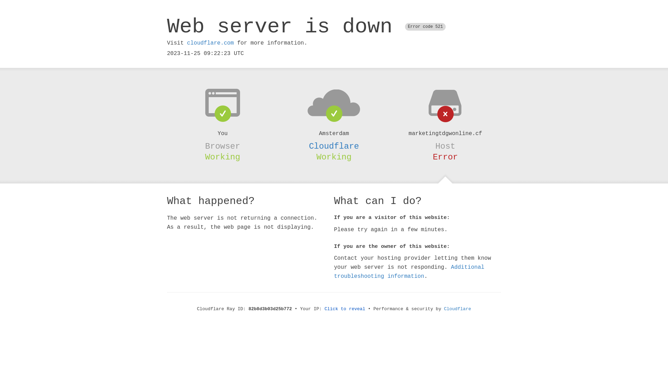  I want to click on Cloudflare, so click(334, 146).